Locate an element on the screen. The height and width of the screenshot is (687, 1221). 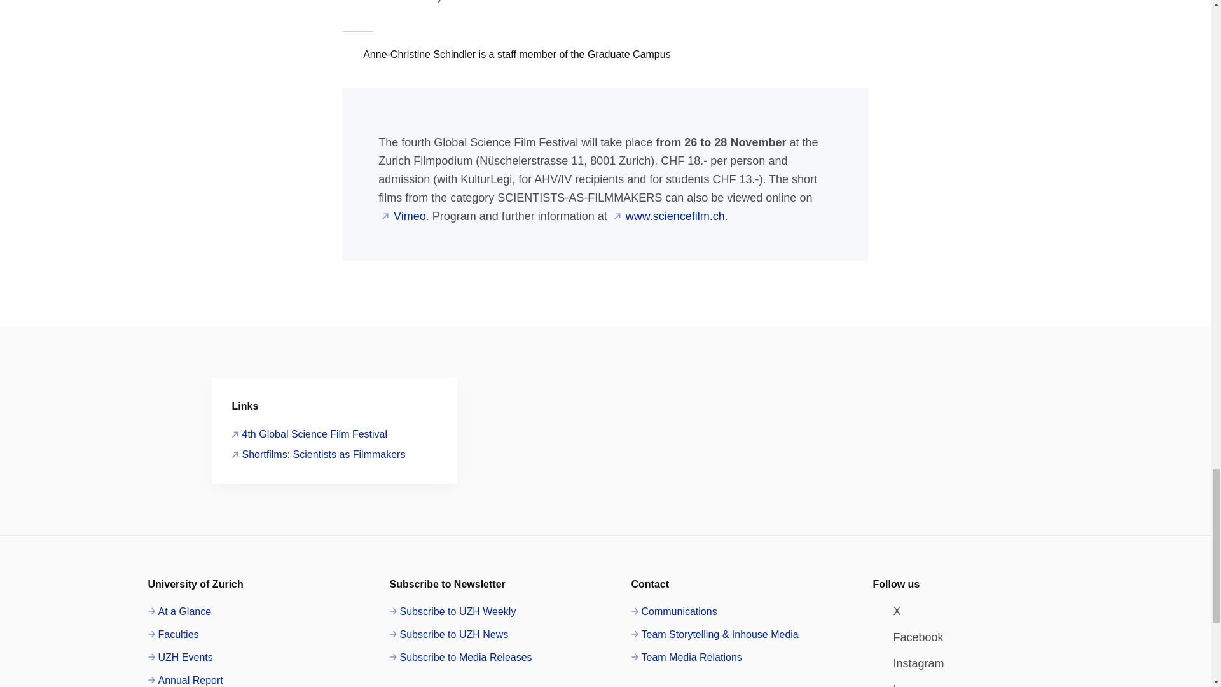
Faculties is located at coordinates (173, 634).